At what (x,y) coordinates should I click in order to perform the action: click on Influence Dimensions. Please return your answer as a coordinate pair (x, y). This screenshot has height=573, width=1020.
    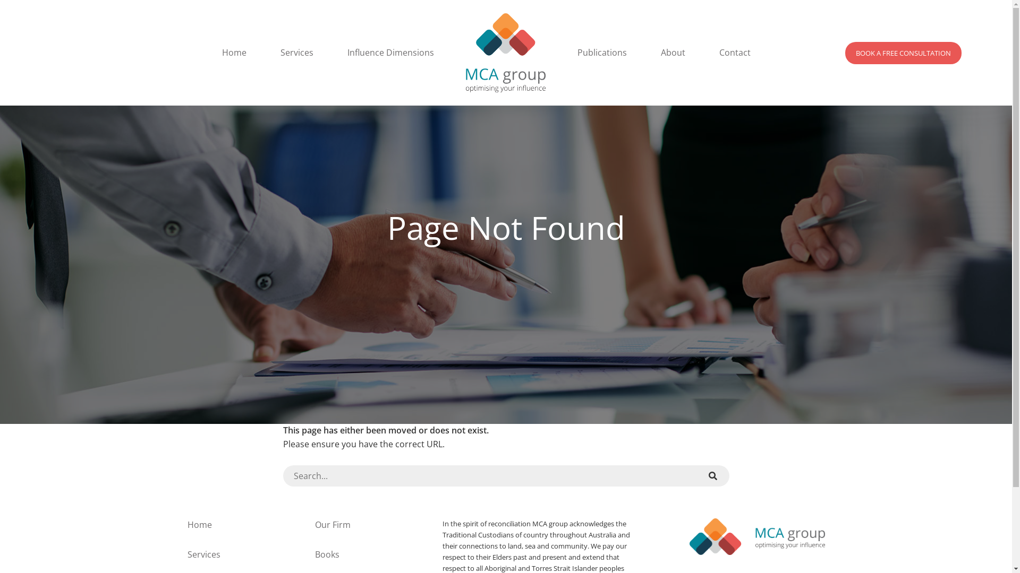
    Looking at the image, I should click on (391, 53).